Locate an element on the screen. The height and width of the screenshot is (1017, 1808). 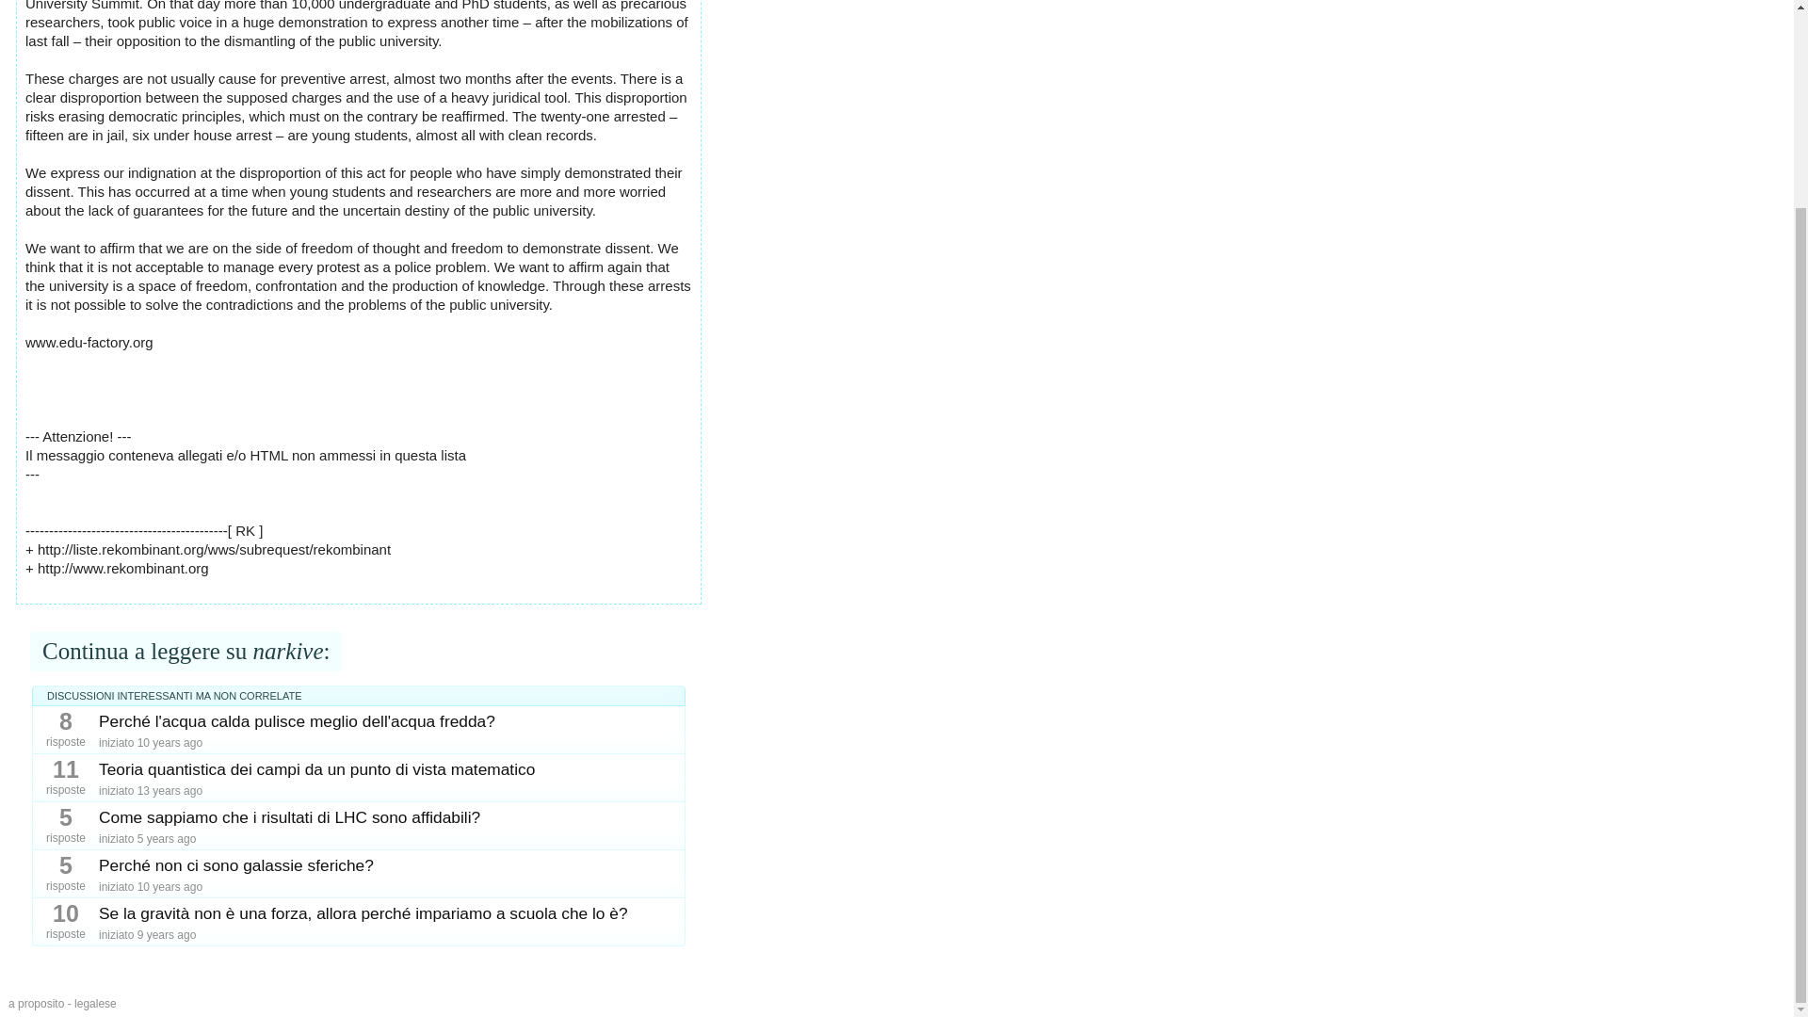
2015-11-19 07:40:08 UTC is located at coordinates (167, 935).